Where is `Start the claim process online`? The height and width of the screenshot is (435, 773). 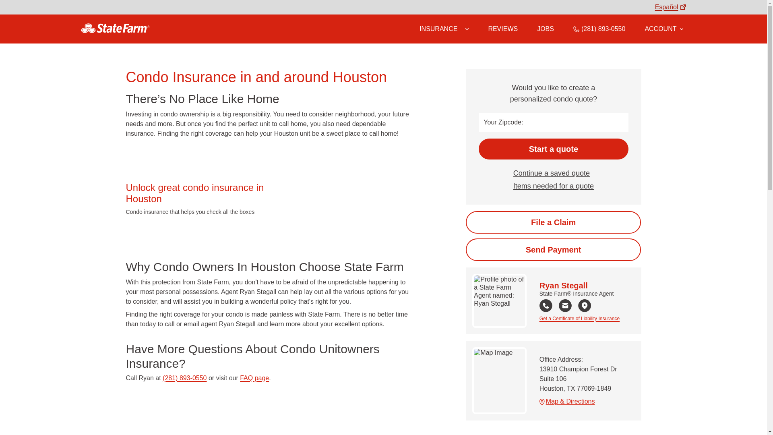
Start the claim process online is located at coordinates (553, 222).